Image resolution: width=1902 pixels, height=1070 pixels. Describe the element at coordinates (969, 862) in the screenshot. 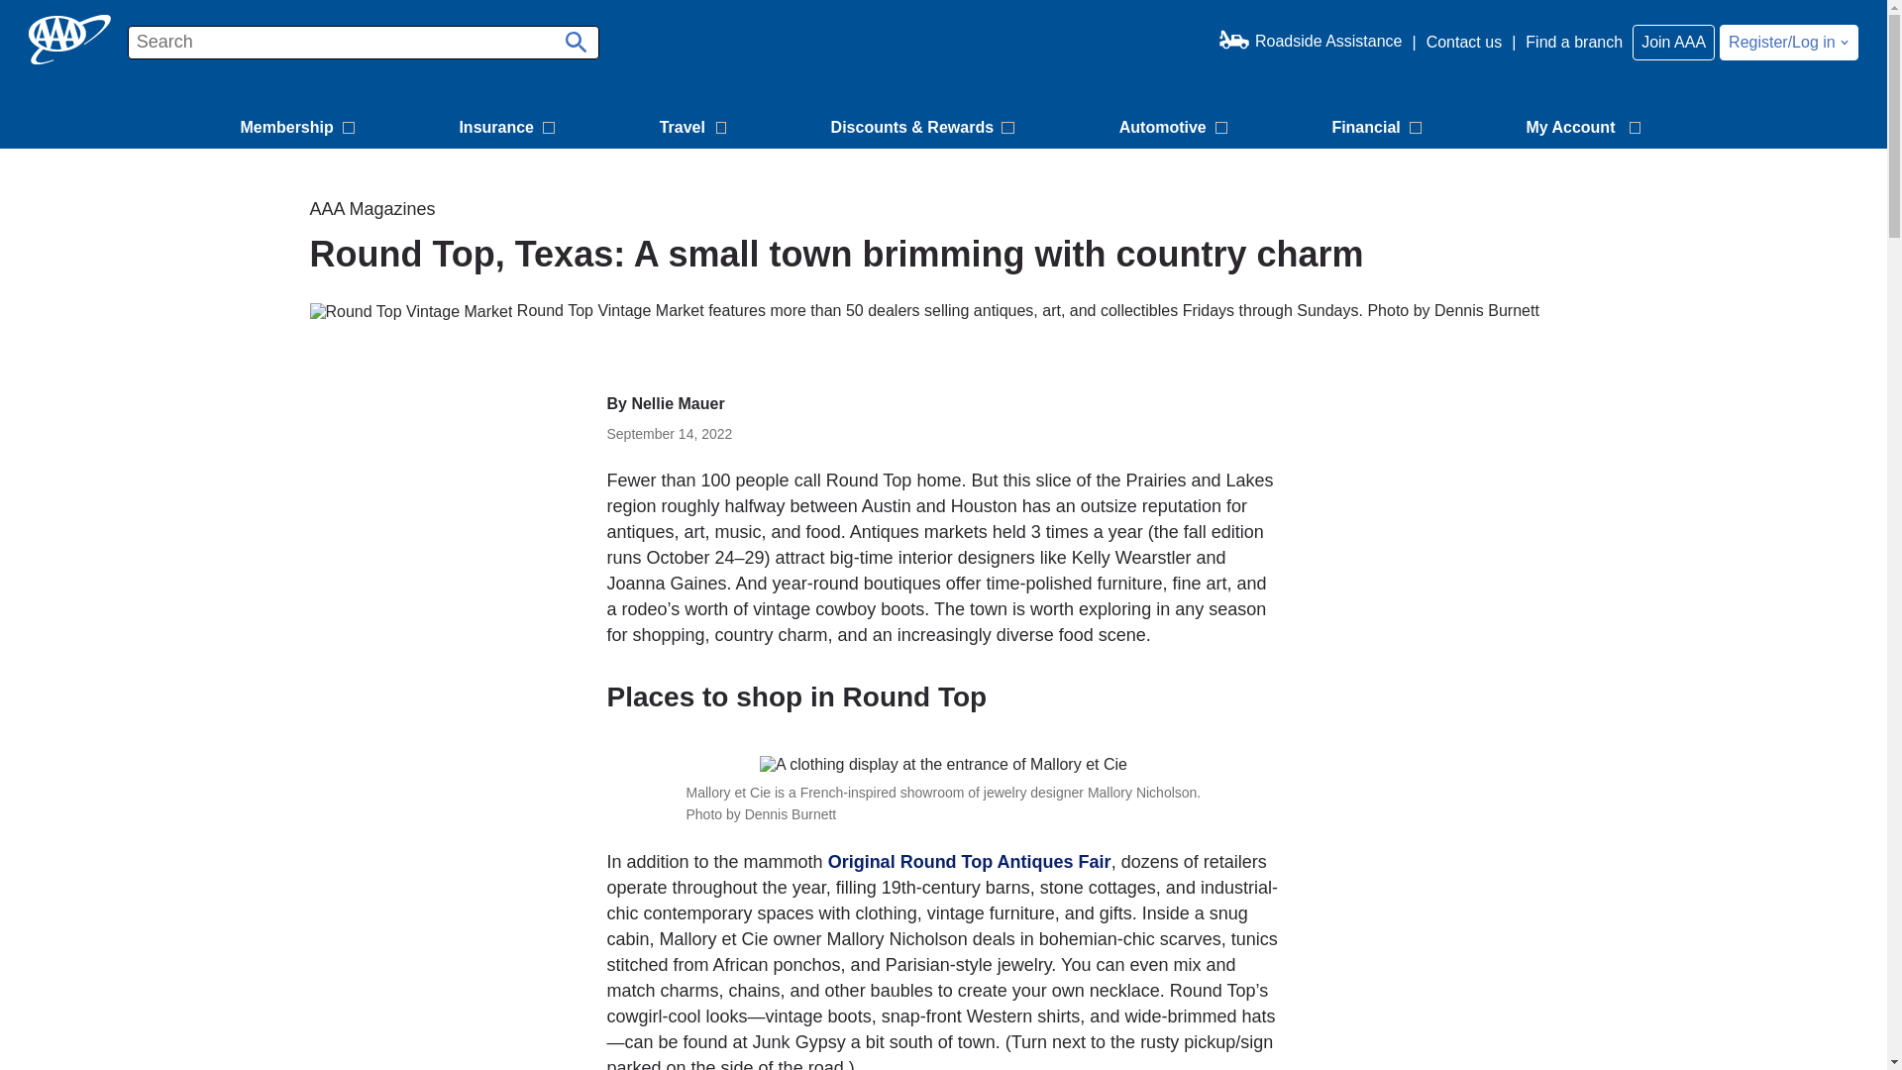

I see `Original Round Top Antiques Fair` at that location.